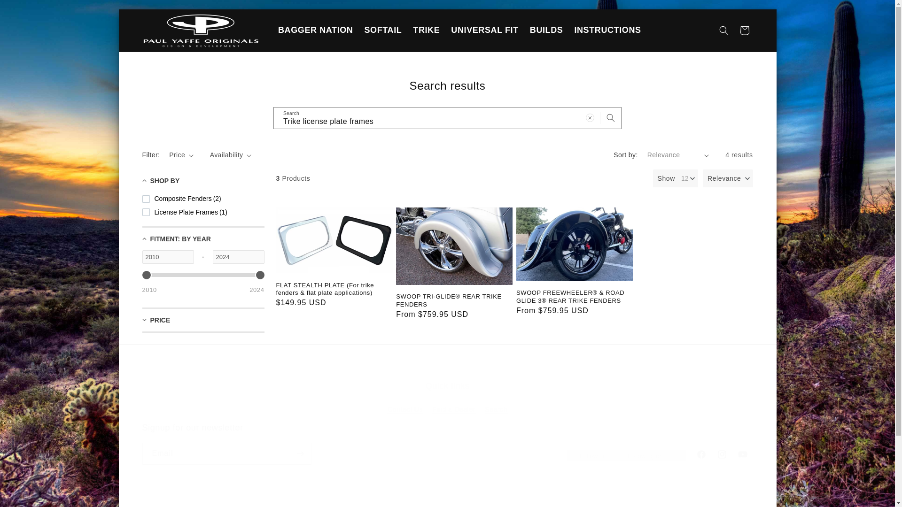 Image resolution: width=902 pixels, height=507 pixels. I want to click on BAGGER NATION, so click(147, 20).